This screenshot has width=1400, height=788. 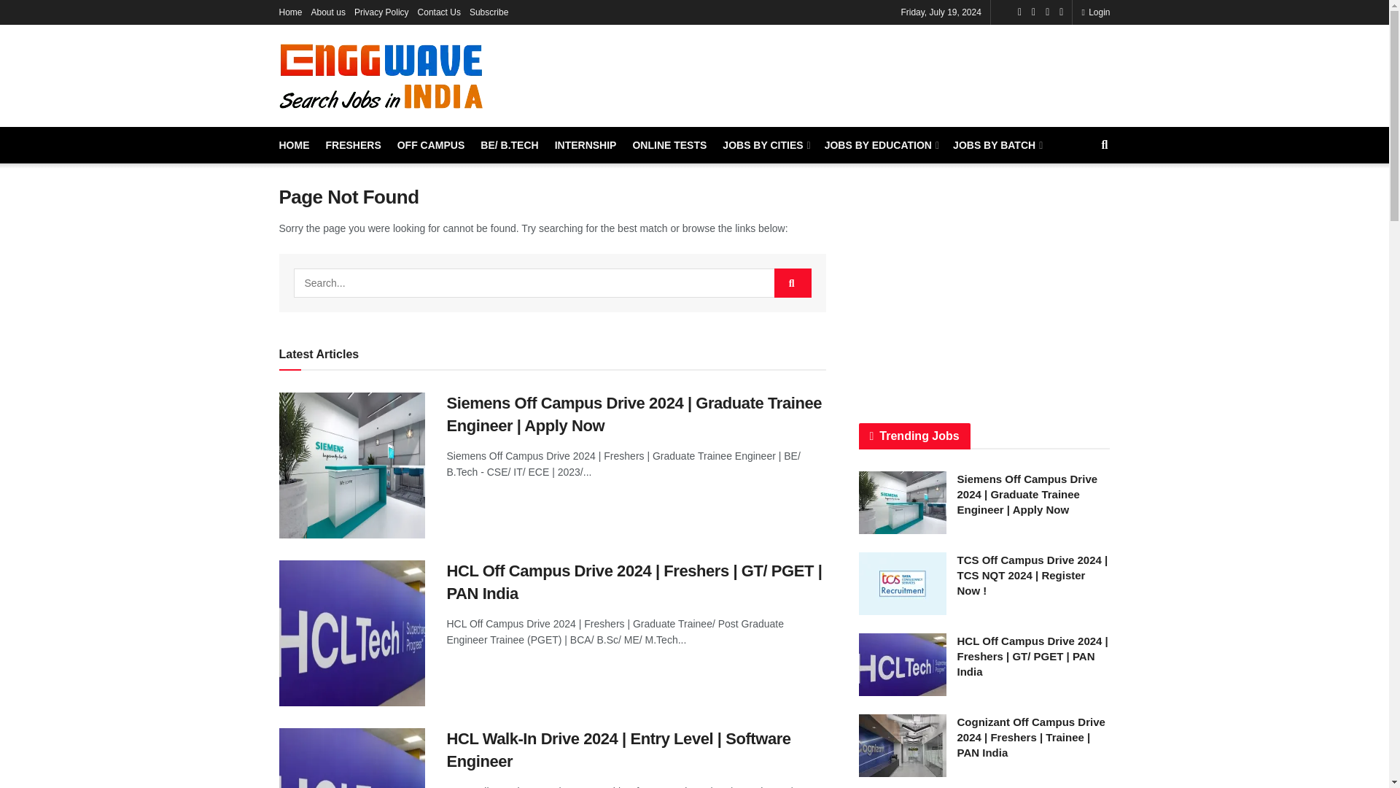 What do you see at coordinates (764, 144) in the screenshot?
I see `JOBS BY CITIES` at bounding box center [764, 144].